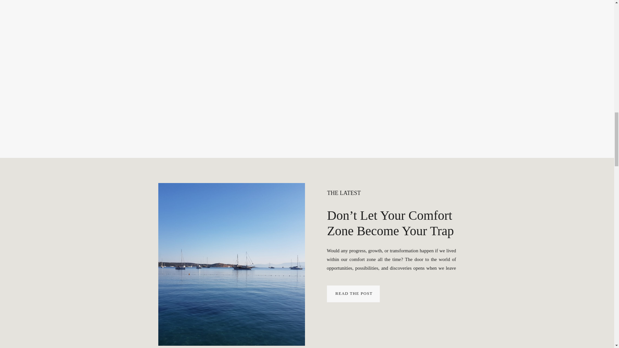 The width and height of the screenshot is (619, 348). What do you see at coordinates (354, 293) in the screenshot?
I see `READ THE POST` at bounding box center [354, 293].